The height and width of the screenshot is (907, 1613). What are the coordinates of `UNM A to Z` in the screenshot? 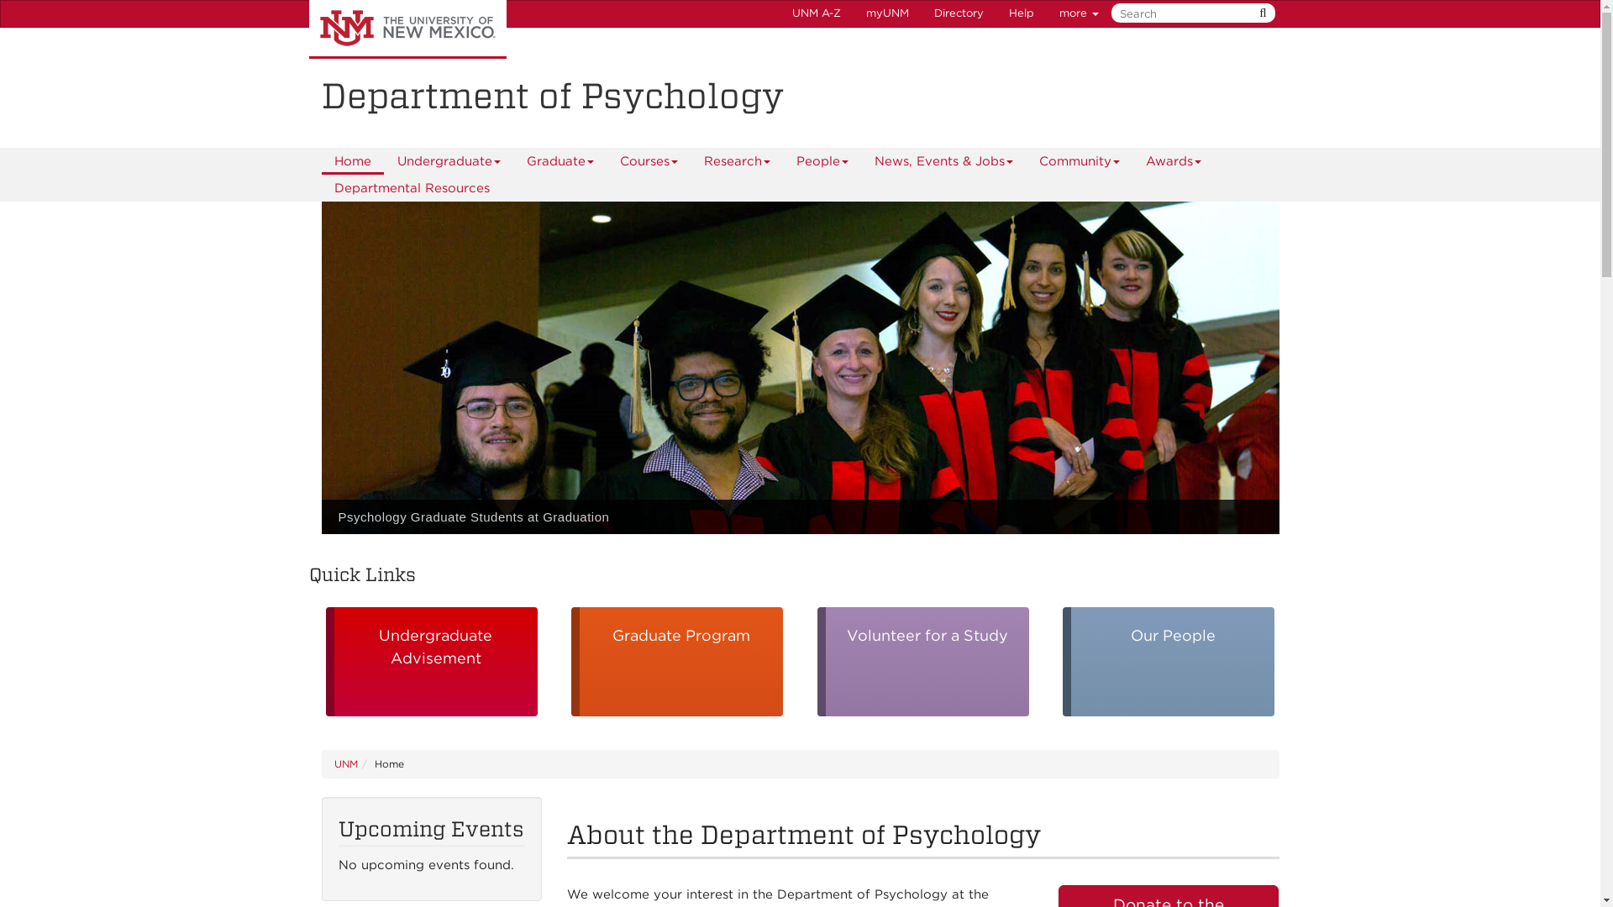 It's located at (816, 13).